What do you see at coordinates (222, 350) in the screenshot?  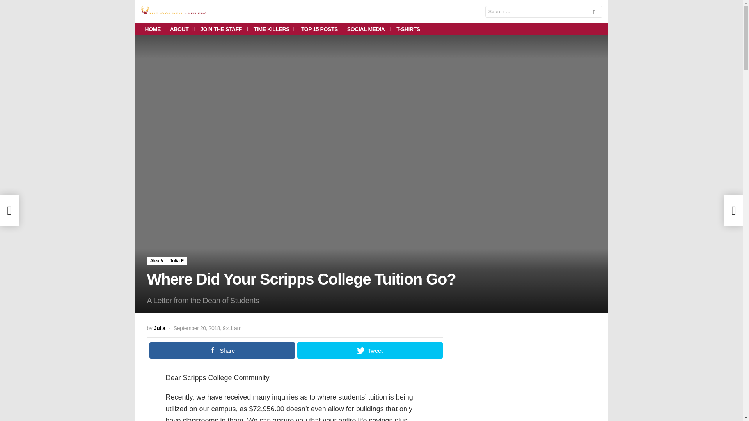 I see `Share` at bounding box center [222, 350].